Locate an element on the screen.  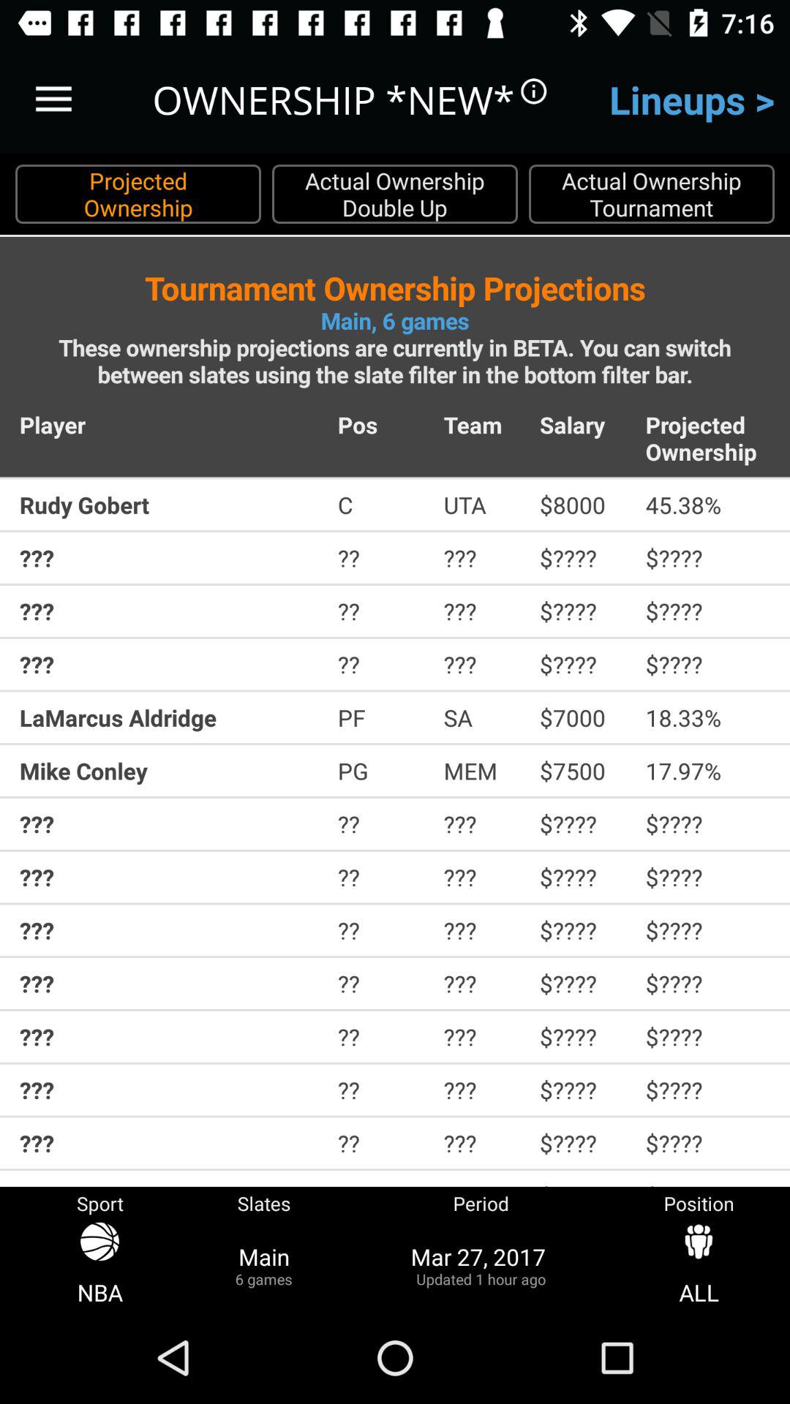
open the icon next to ownership *new* item is located at coordinates (53, 99).